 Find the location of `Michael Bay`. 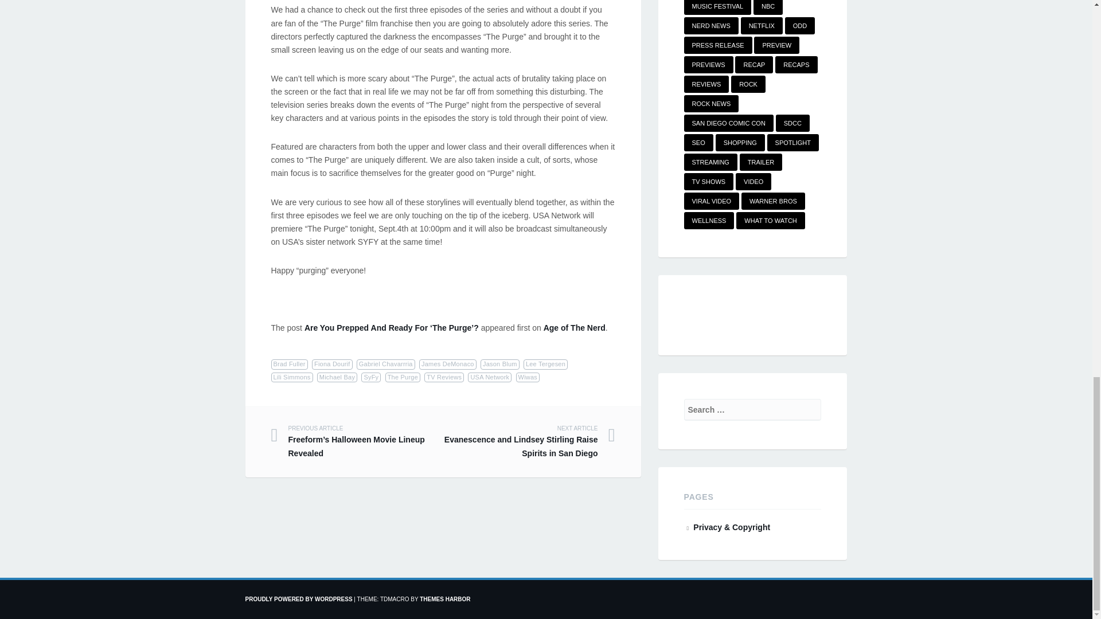

Michael Bay is located at coordinates (337, 377).